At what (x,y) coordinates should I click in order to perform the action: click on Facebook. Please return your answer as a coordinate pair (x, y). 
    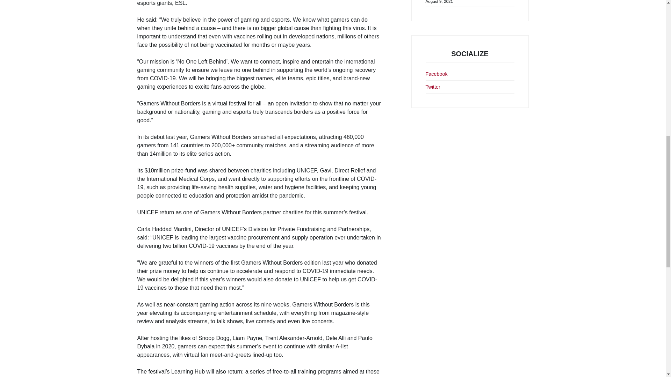
    Looking at the image, I should click on (436, 74).